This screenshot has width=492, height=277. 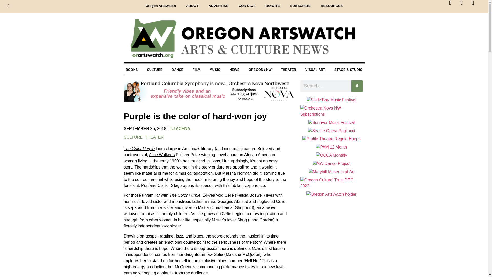 What do you see at coordinates (332, 6) in the screenshot?
I see `RESOURCES` at bounding box center [332, 6].